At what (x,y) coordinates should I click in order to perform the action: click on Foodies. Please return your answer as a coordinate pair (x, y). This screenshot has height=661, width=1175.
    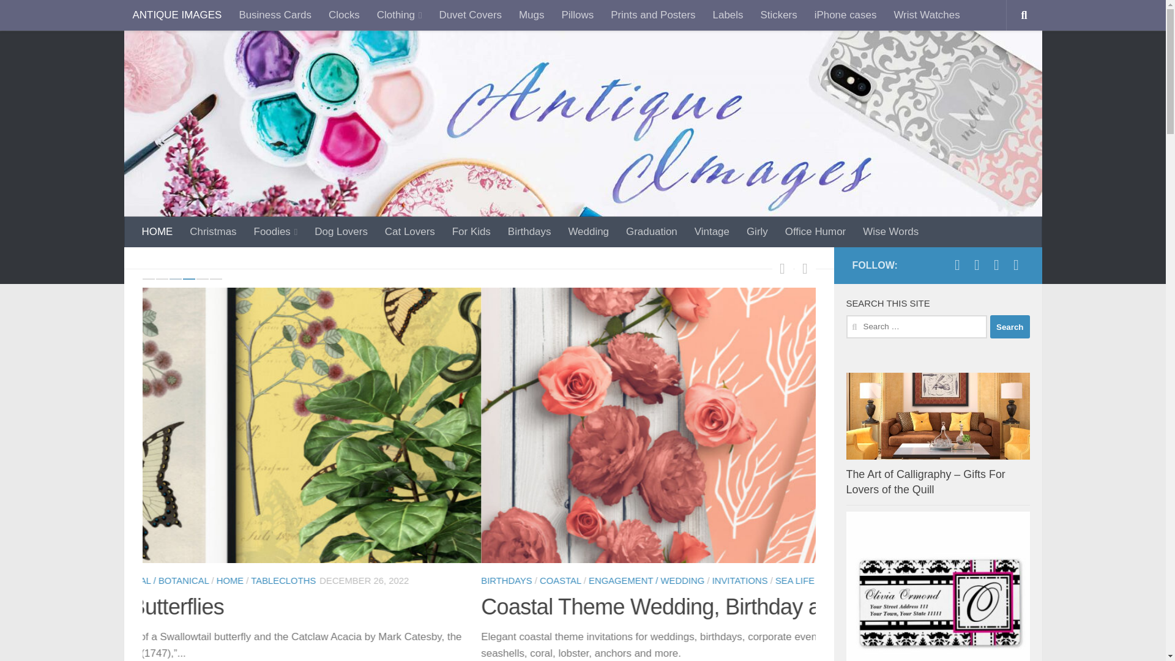
    Looking at the image, I should click on (276, 232).